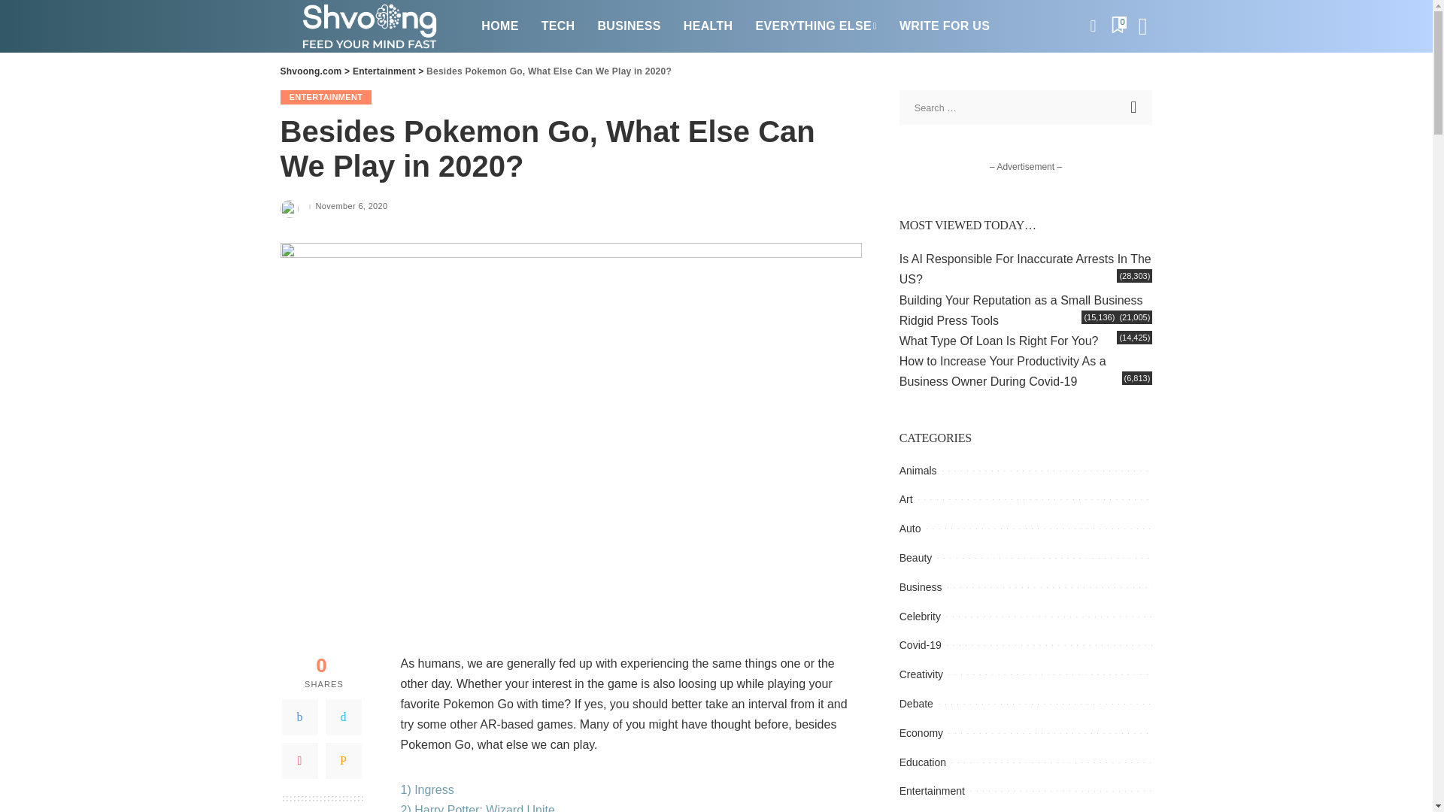 This screenshot has height=812, width=1444. Describe the element at coordinates (1135, 107) in the screenshot. I see `Search` at that location.